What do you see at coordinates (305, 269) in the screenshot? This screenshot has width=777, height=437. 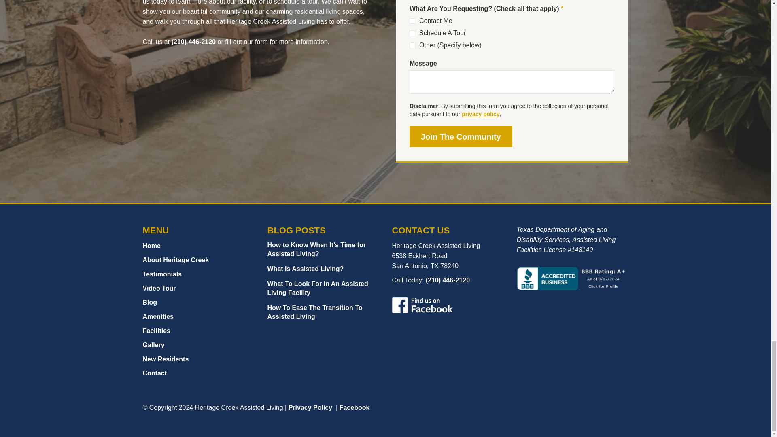 I see `What Is Assisted Living?` at bounding box center [305, 269].